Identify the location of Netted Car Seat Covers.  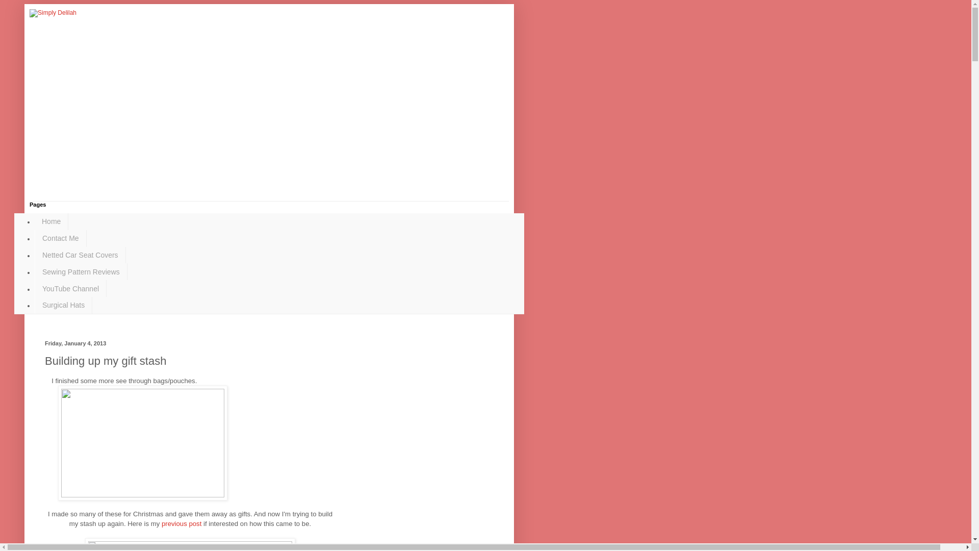
(80, 255).